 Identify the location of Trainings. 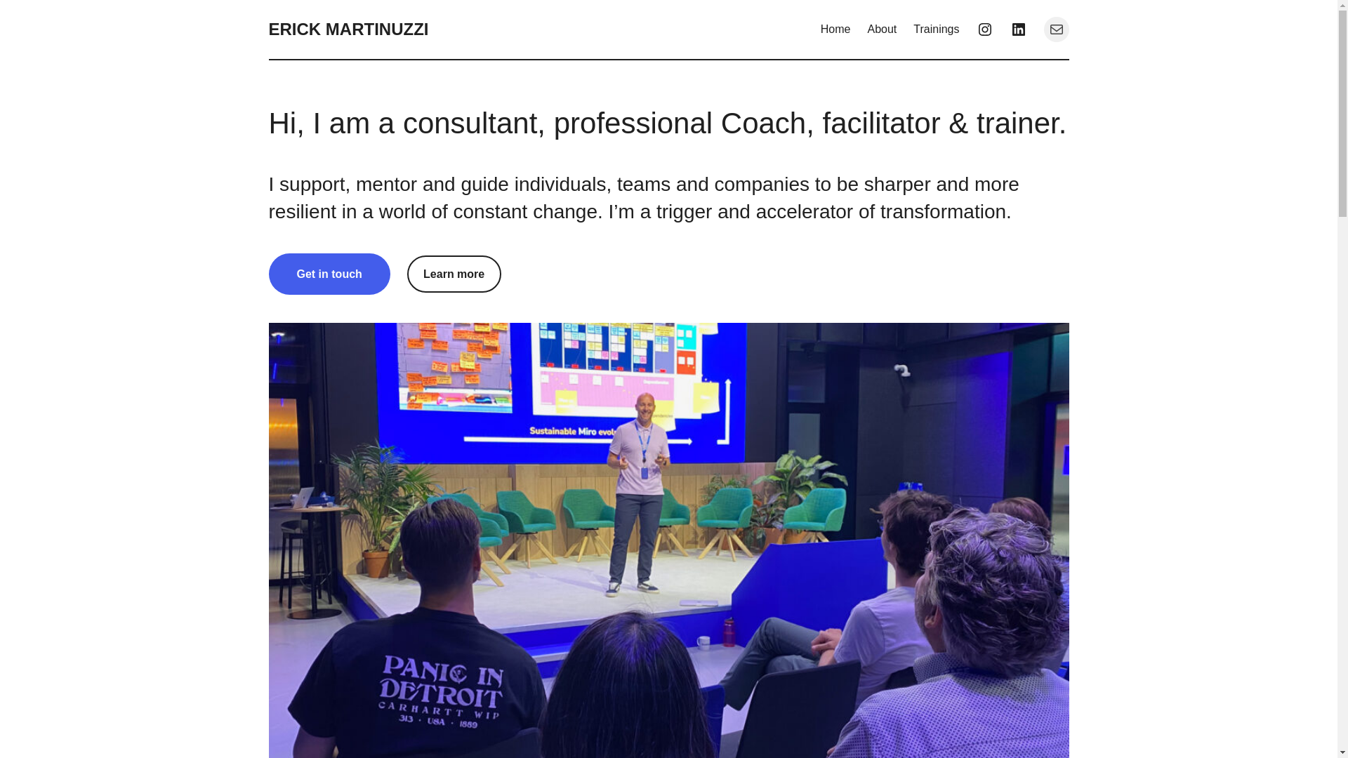
(936, 29).